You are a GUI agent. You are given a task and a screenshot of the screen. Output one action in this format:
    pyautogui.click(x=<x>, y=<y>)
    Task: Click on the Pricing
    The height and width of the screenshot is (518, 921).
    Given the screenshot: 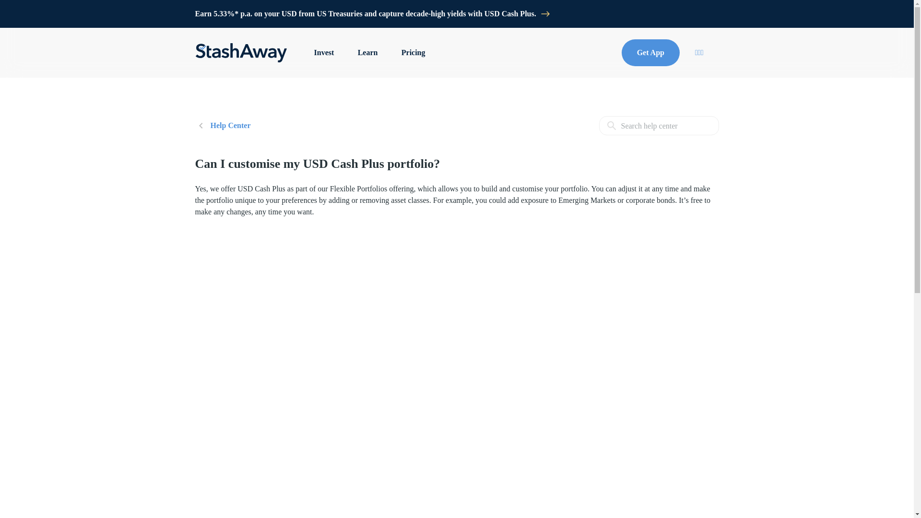 What is the action you would take?
    pyautogui.click(x=413, y=52)
    